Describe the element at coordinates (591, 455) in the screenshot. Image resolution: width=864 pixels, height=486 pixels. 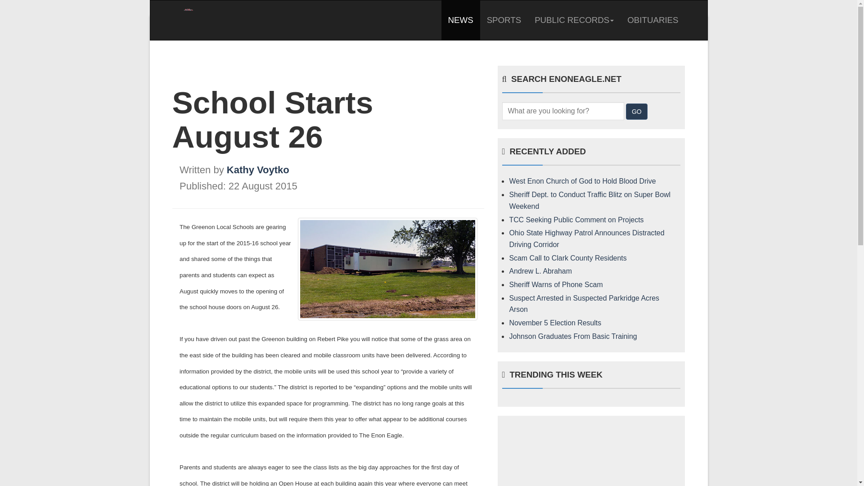
I see `Advertisement` at that location.